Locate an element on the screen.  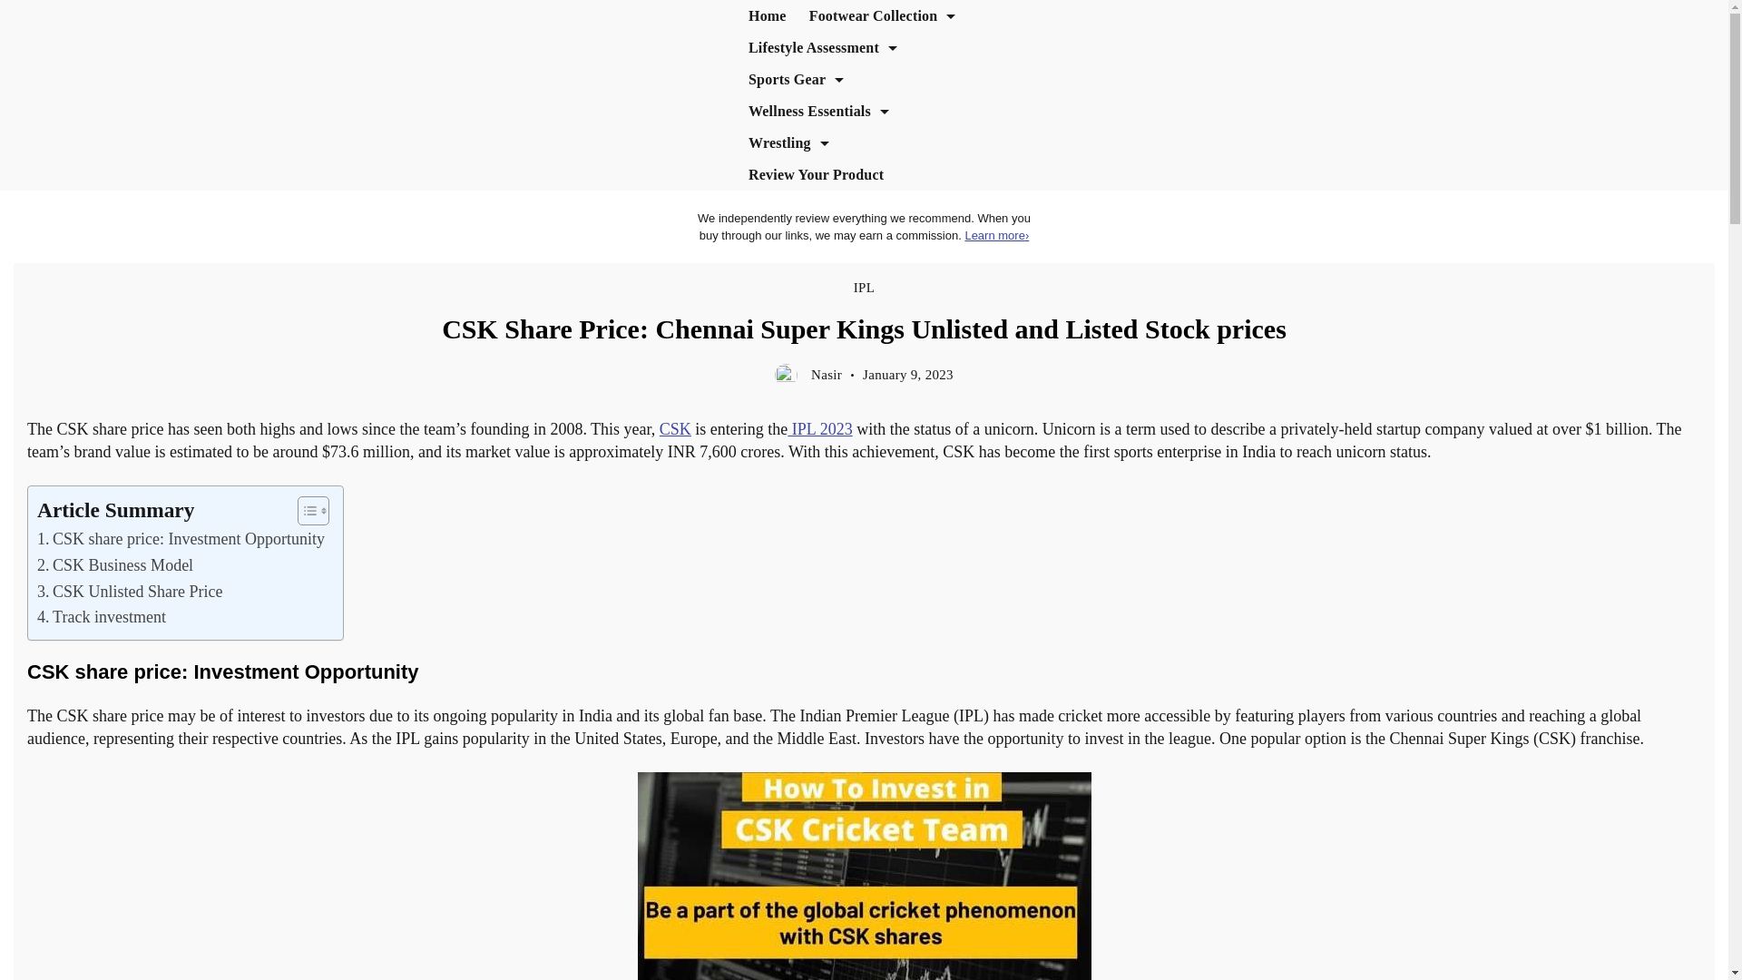
Review Your Product is located at coordinates (816, 174).